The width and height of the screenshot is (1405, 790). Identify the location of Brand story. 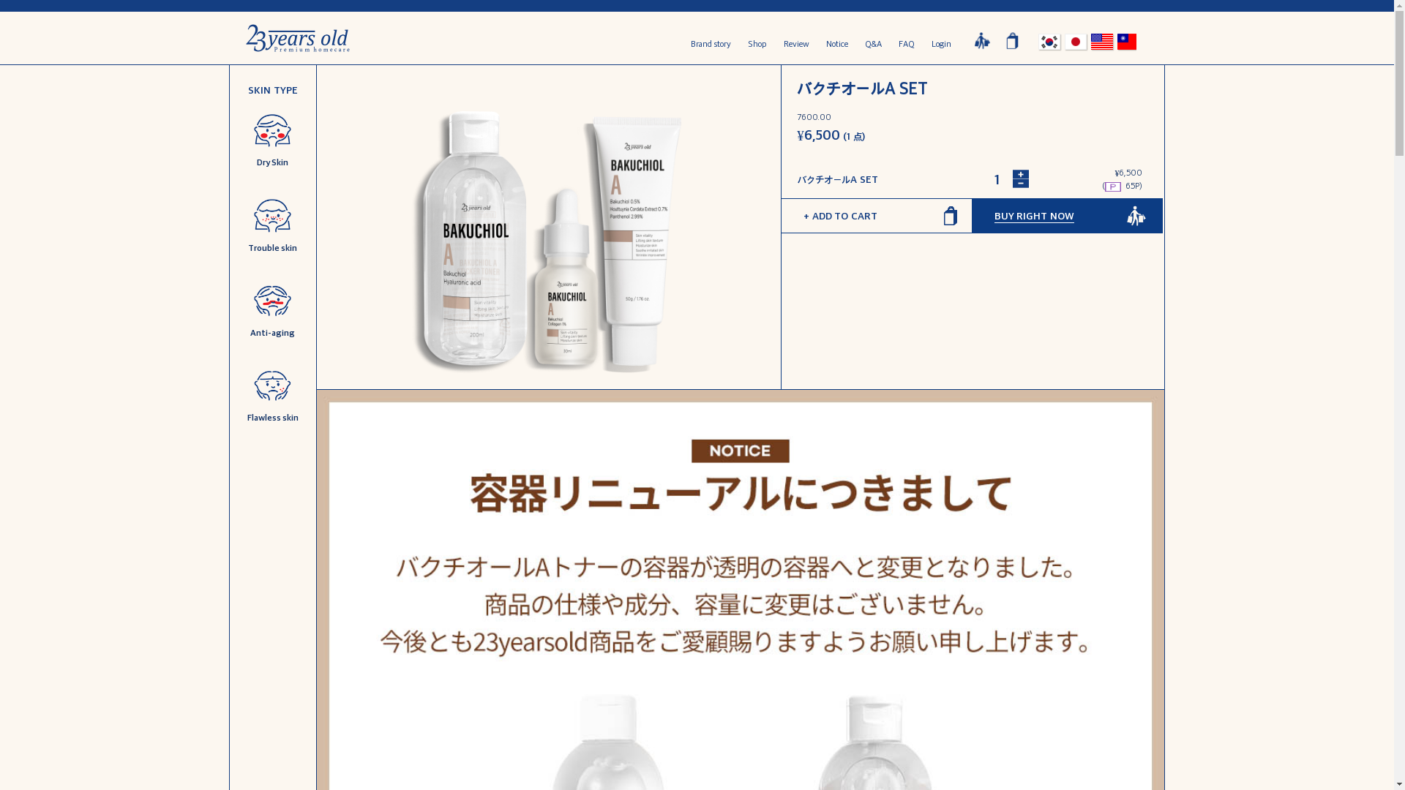
(711, 44).